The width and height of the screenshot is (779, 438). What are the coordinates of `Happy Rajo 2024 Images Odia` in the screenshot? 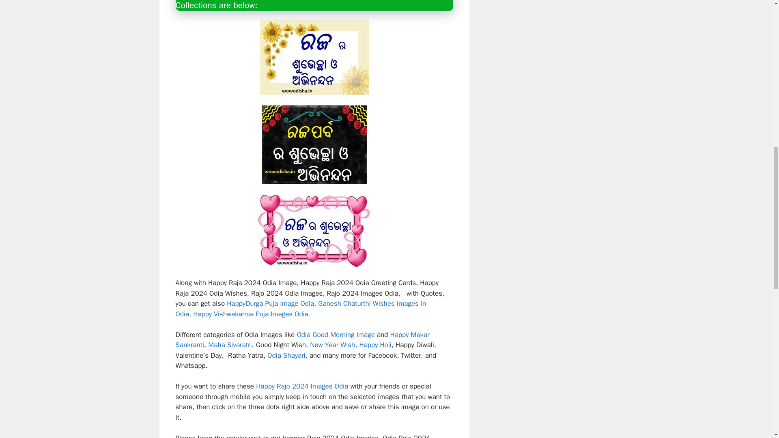 It's located at (303, 386).